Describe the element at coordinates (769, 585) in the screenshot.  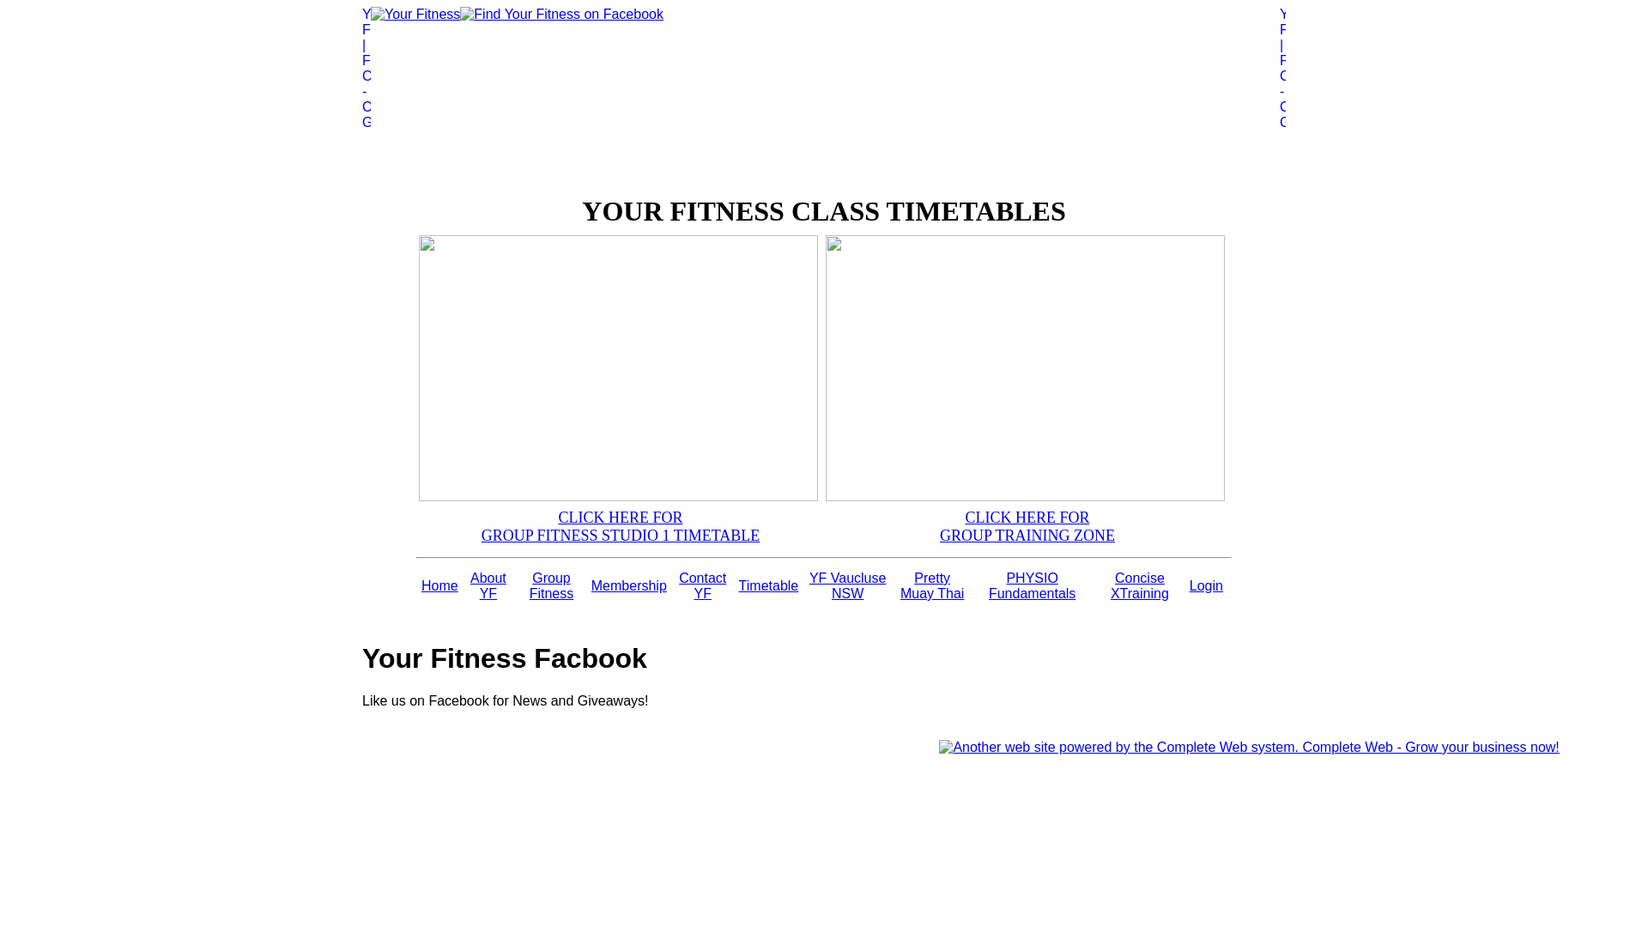
I see `Timetable` at that location.